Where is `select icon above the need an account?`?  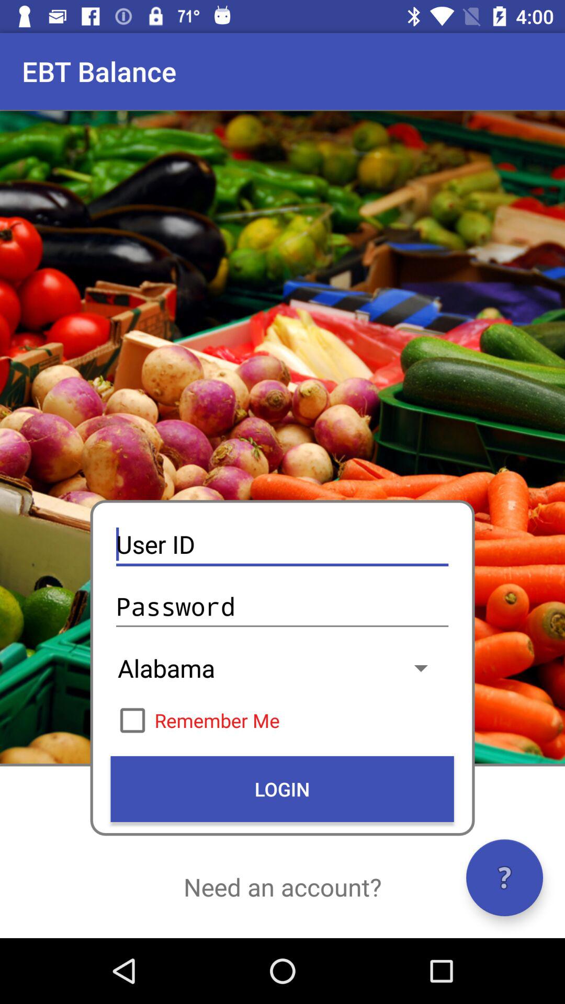
select icon above the need an account? is located at coordinates (282, 789).